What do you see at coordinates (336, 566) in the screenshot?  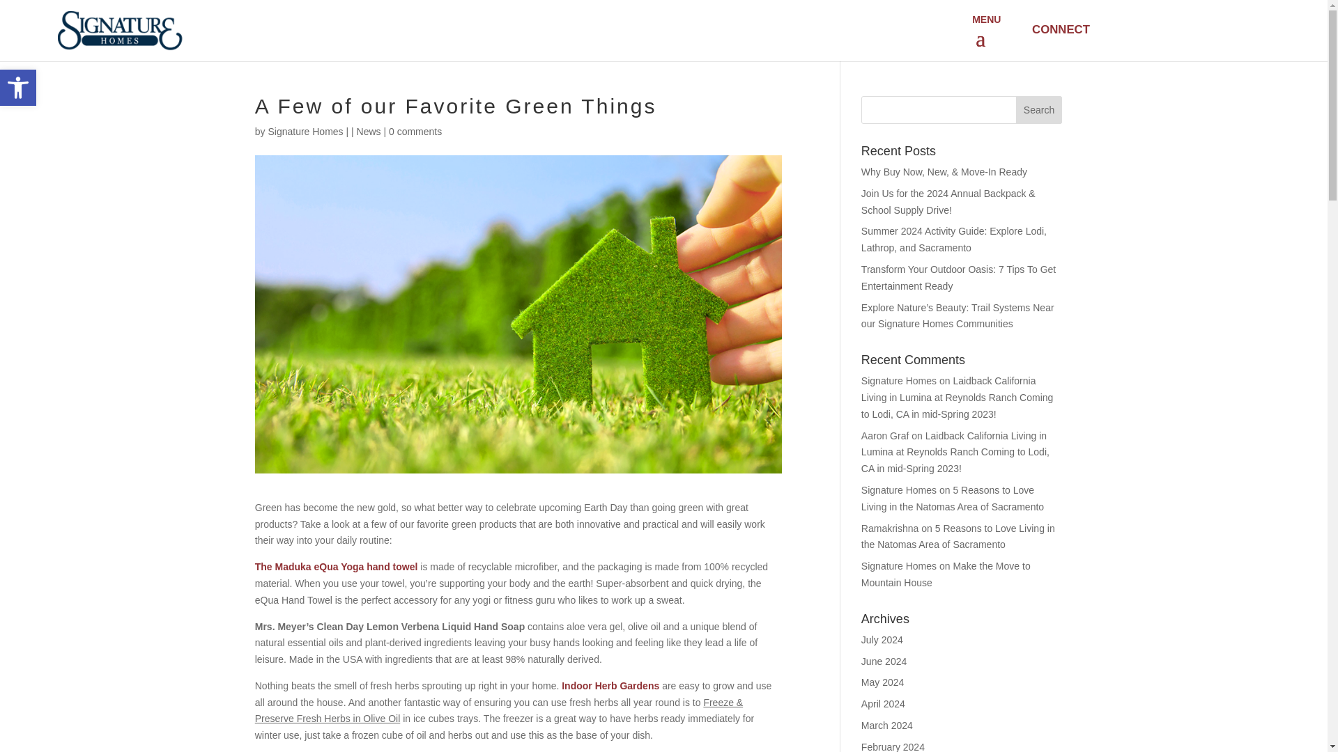 I see `The Maduka eQua Yoga hand towel` at bounding box center [336, 566].